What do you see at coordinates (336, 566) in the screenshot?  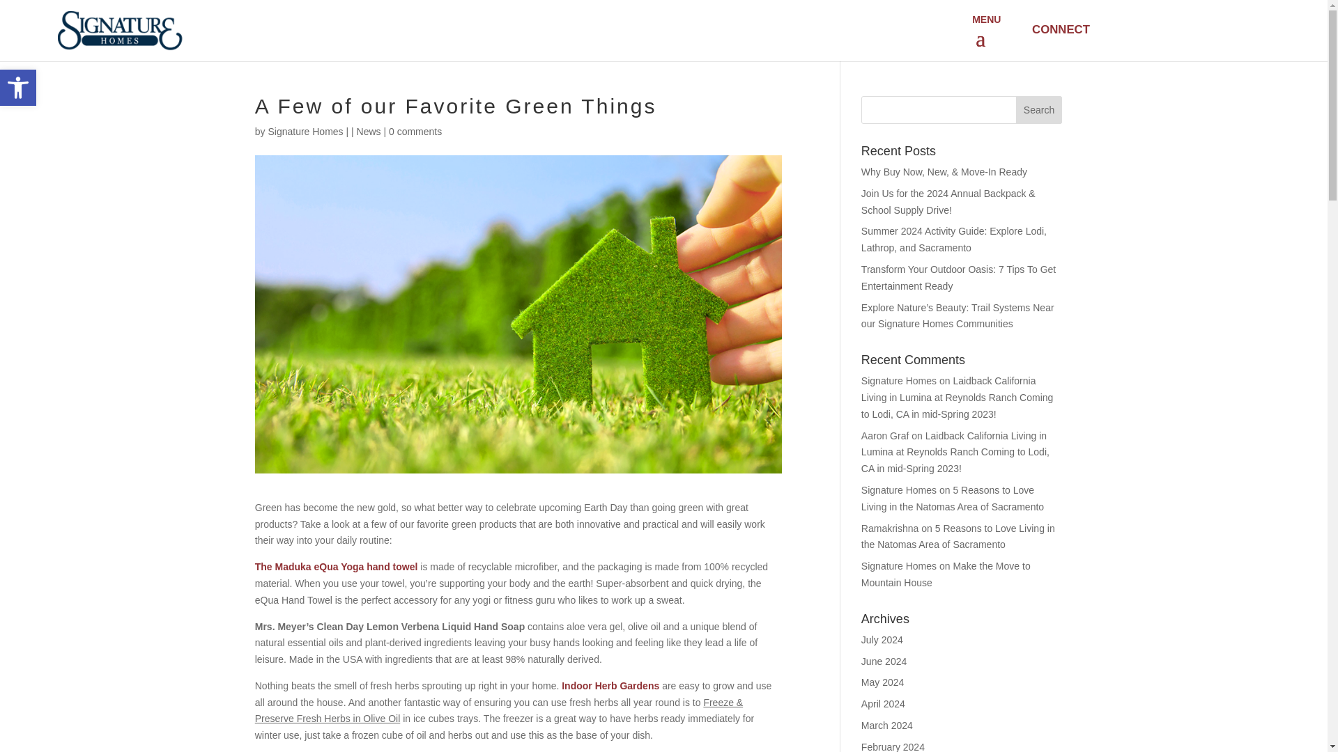 I see `The Maduka eQua Yoga hand towel` at bounding box center [336, 566].